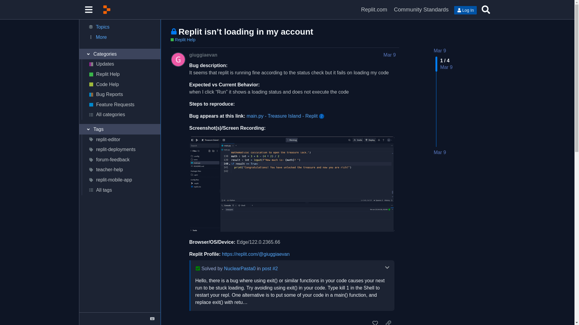 The image size is (579, 325). Describe the element at coordinates (440, 51) in the screenshot. I see `Mar 9` at that location.